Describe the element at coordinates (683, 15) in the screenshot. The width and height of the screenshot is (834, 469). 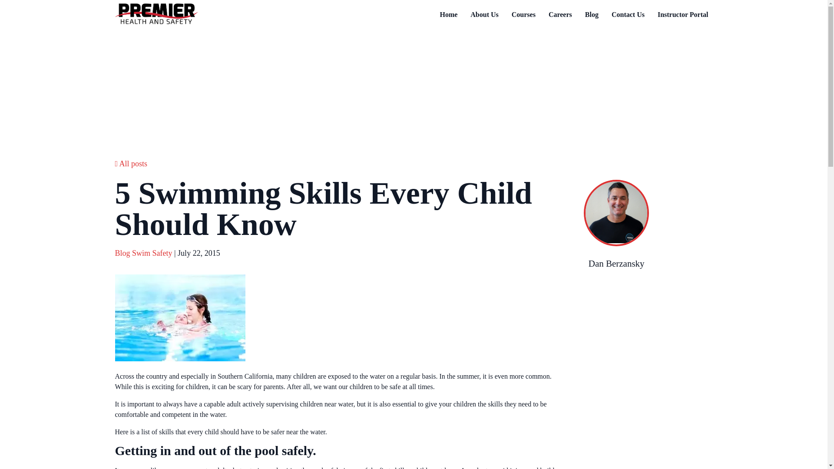
I see `Instructor Portal` at that location.